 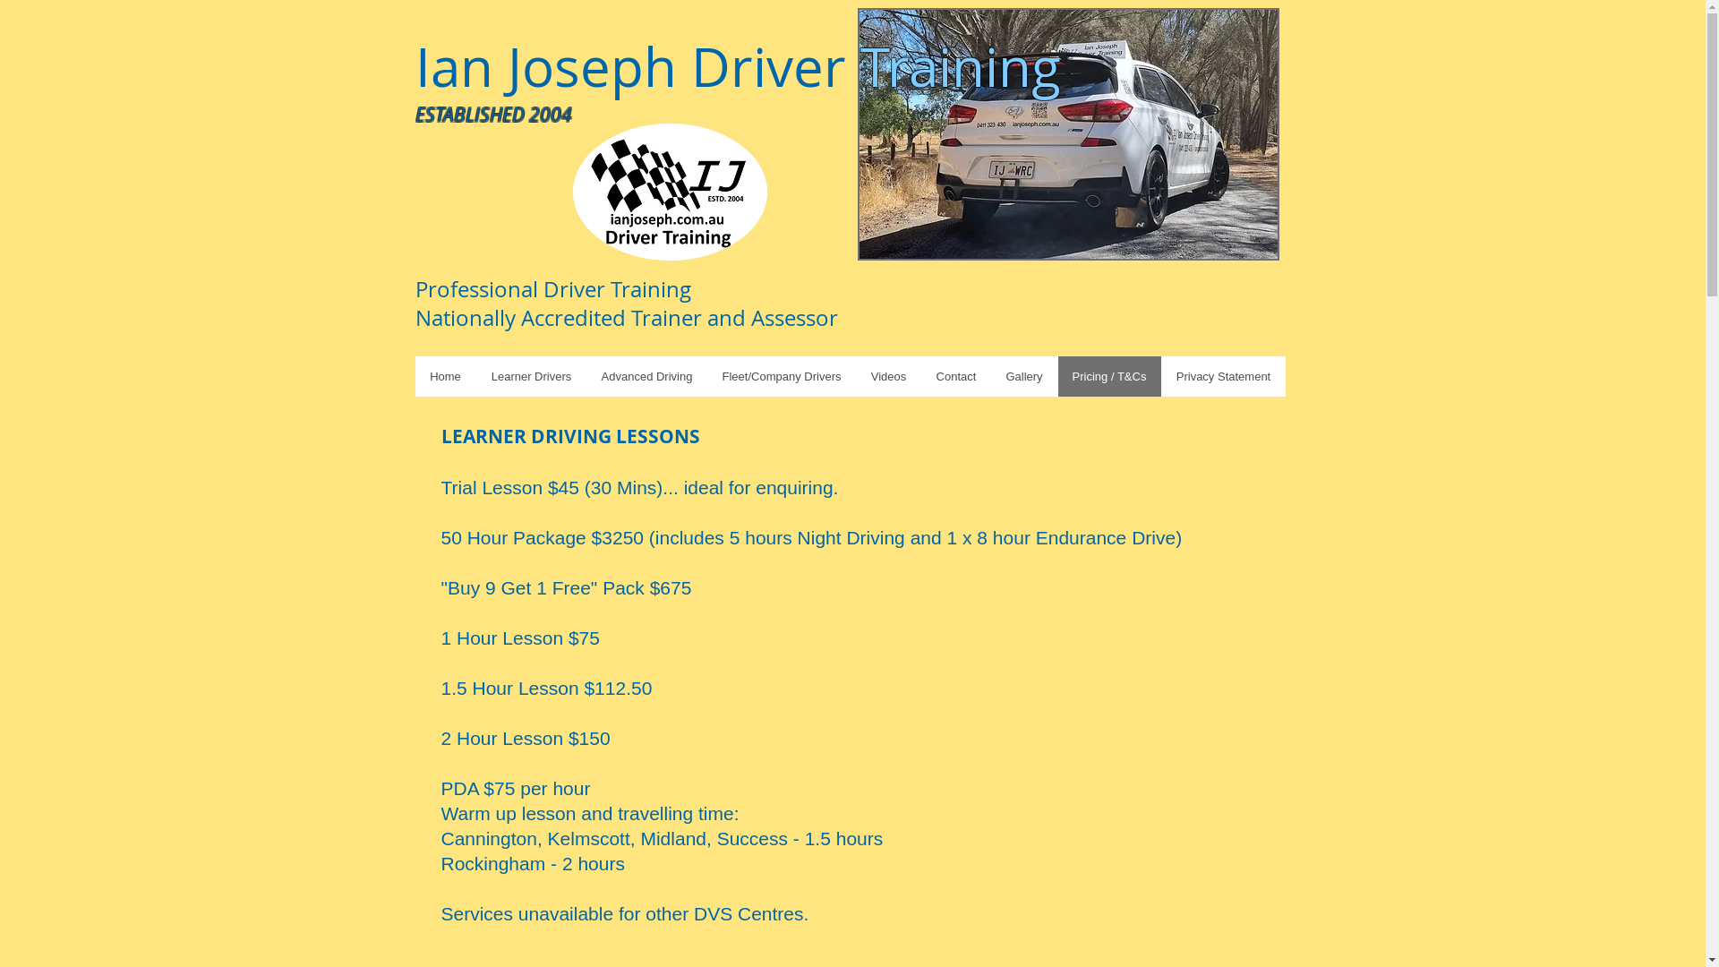 I want to click on Learner Drivers, so click(x=532, y=376).